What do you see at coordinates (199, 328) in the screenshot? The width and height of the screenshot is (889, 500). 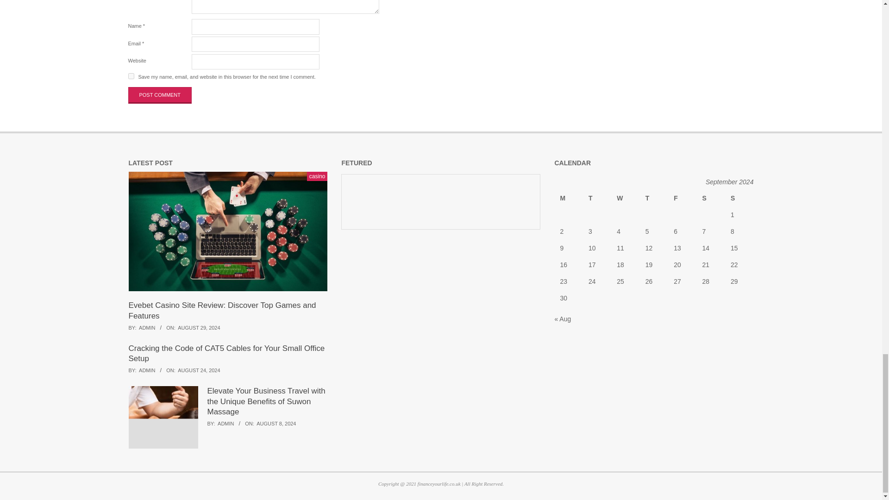 I see `Thursday, August 29, 2024, 5:42 pm` at bounding box center [199, 328].